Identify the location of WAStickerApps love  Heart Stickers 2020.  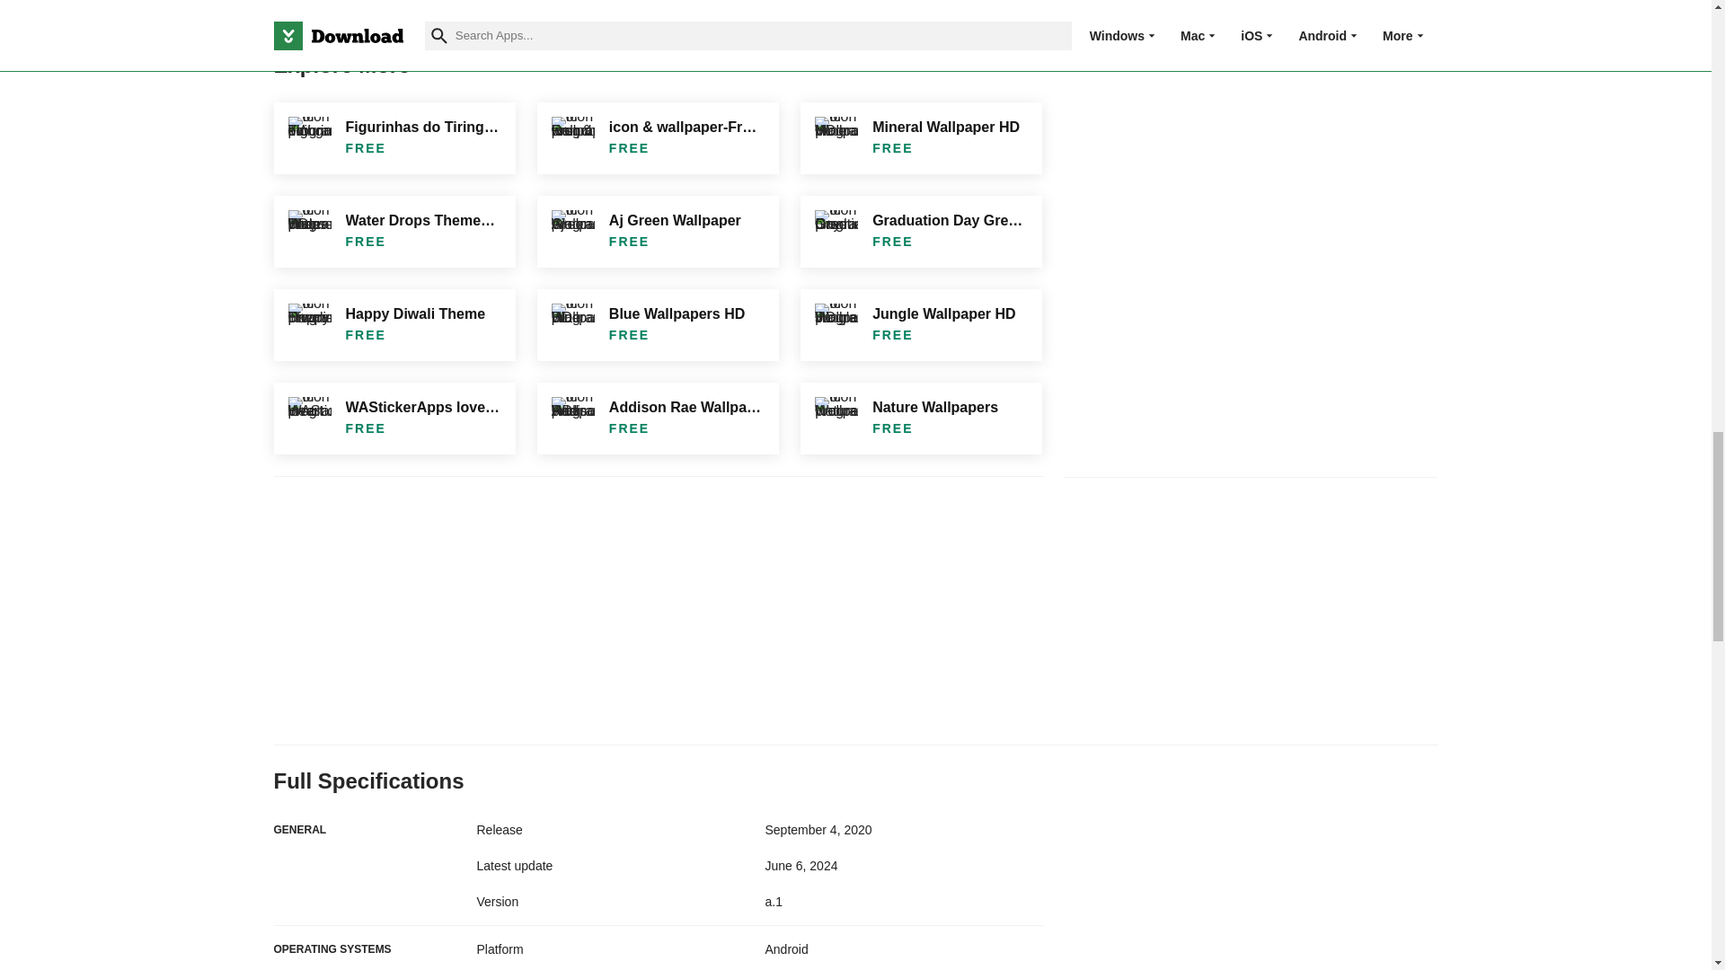
(394, 419).